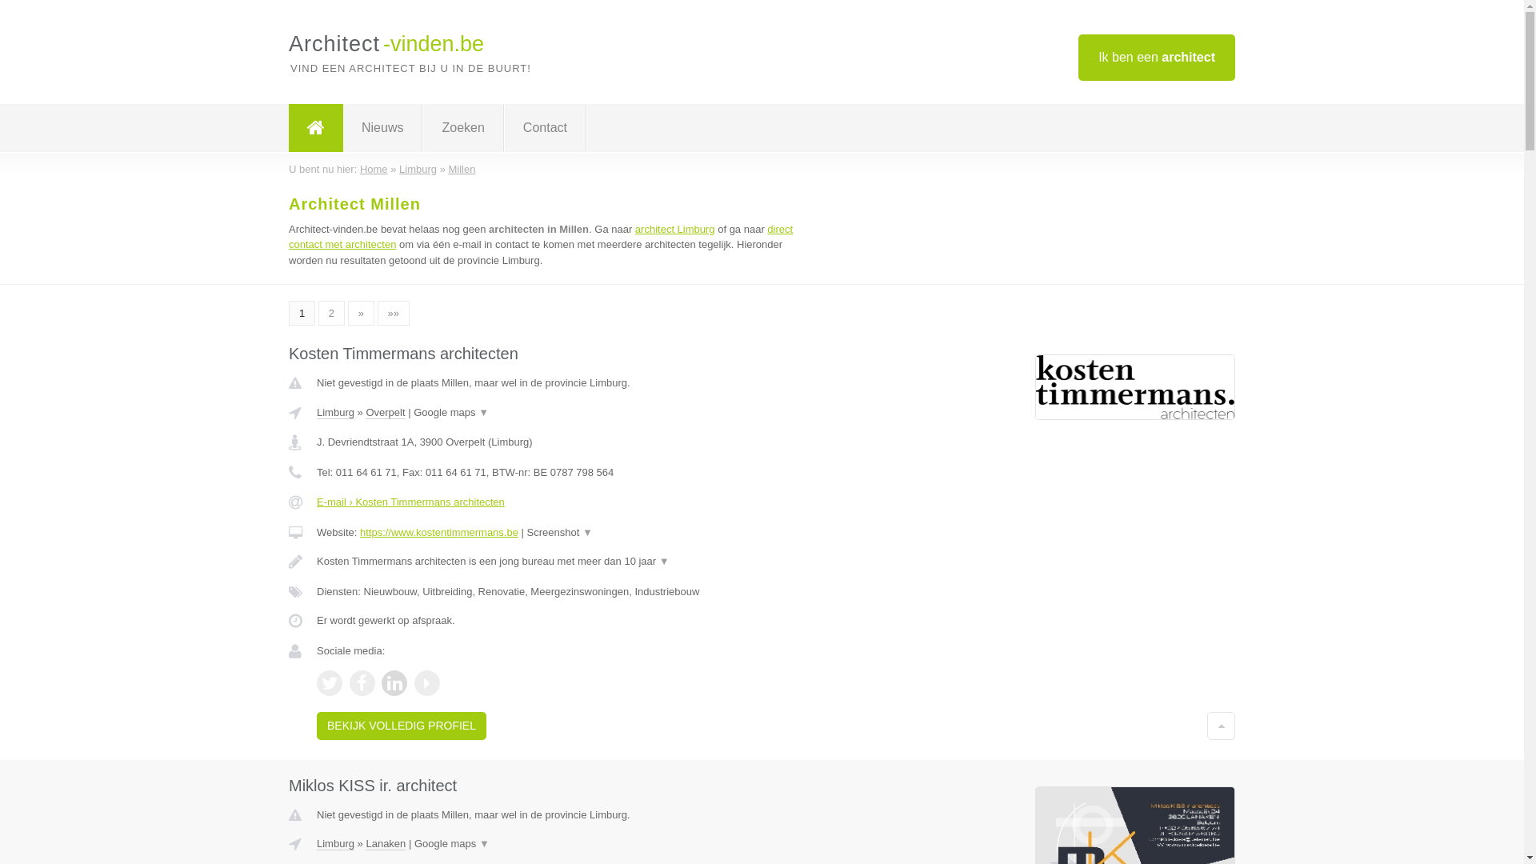  What do you see at coordinates (331, 314) in the screenshot?
I see `2` at bounding box center [331, 314].